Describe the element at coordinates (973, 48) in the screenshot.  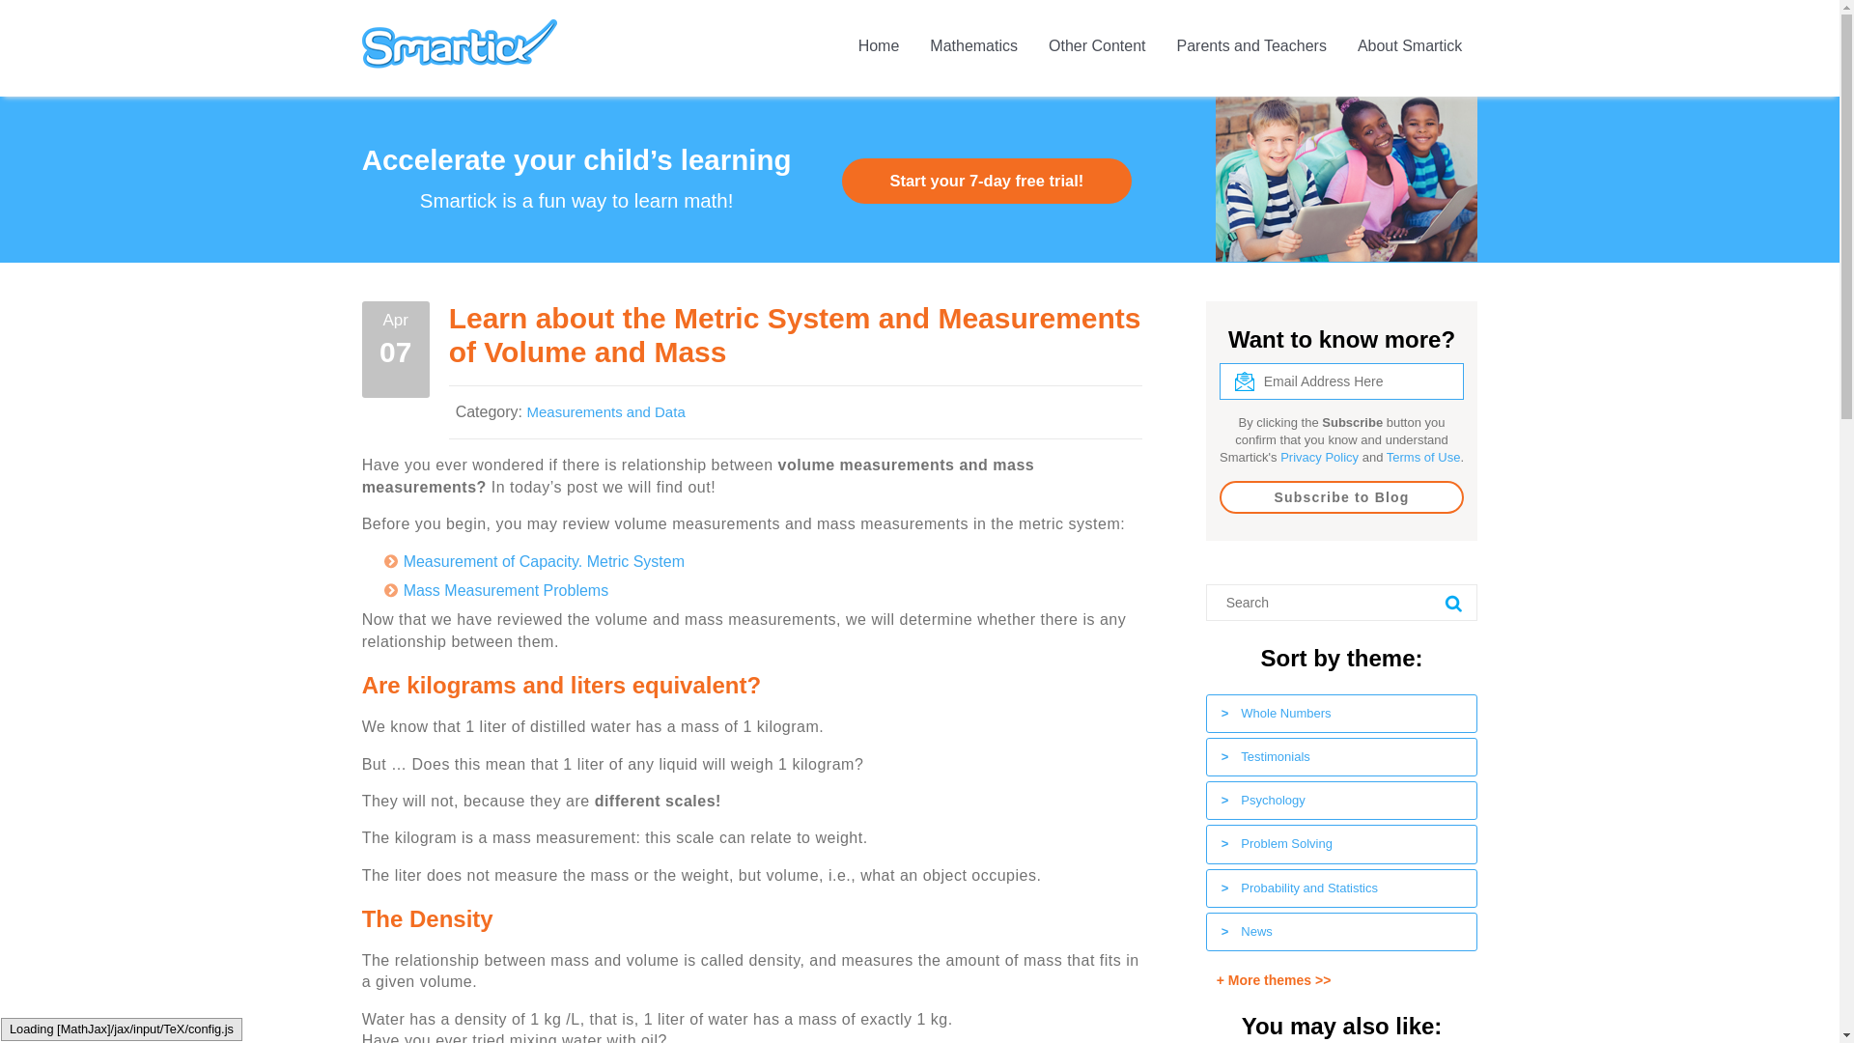
I see `Mathematics` at that location.